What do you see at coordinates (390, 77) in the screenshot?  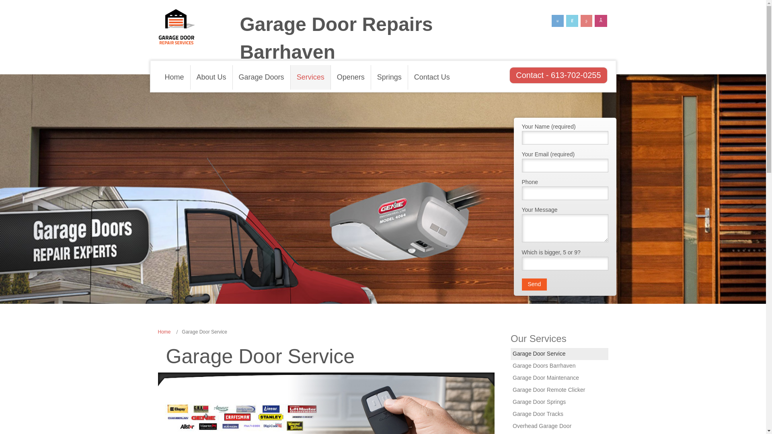 I see `Springs` at bounding box center [390, 77].